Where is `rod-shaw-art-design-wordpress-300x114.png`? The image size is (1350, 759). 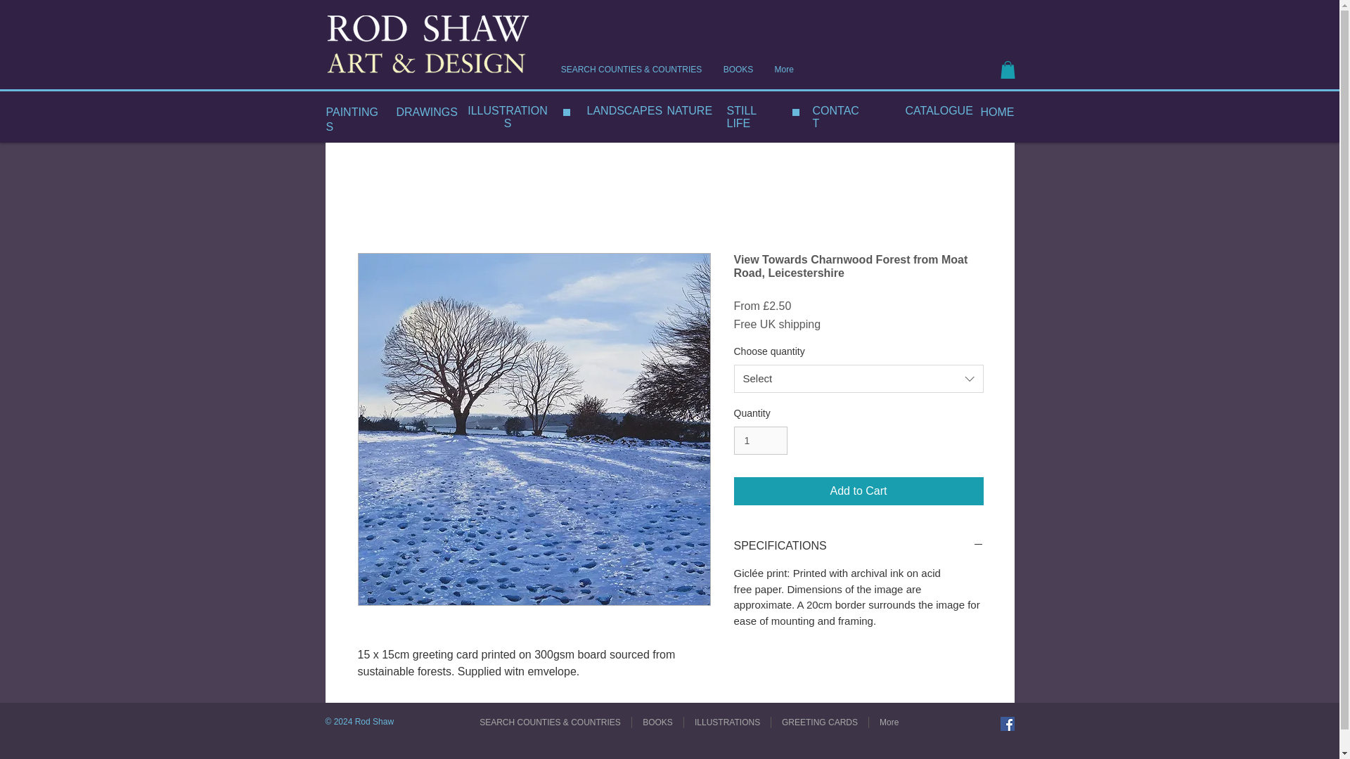
rod-shaw-art-design-wordpress-300x114.png is located at coordinates (427, 46).